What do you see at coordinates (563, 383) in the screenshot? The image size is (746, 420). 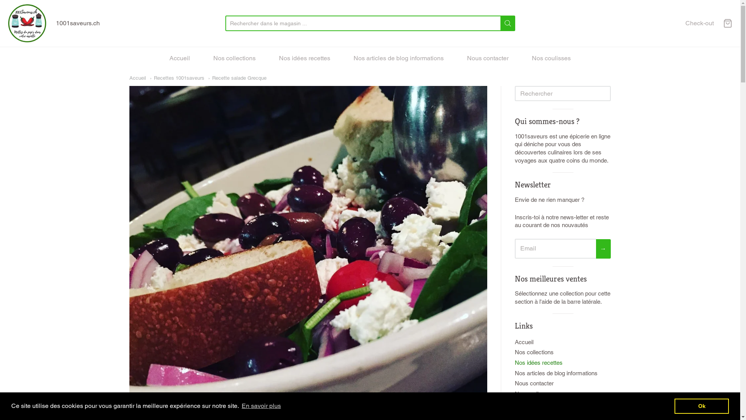 I see `Nous contacter` at bounding box center [563, 383].